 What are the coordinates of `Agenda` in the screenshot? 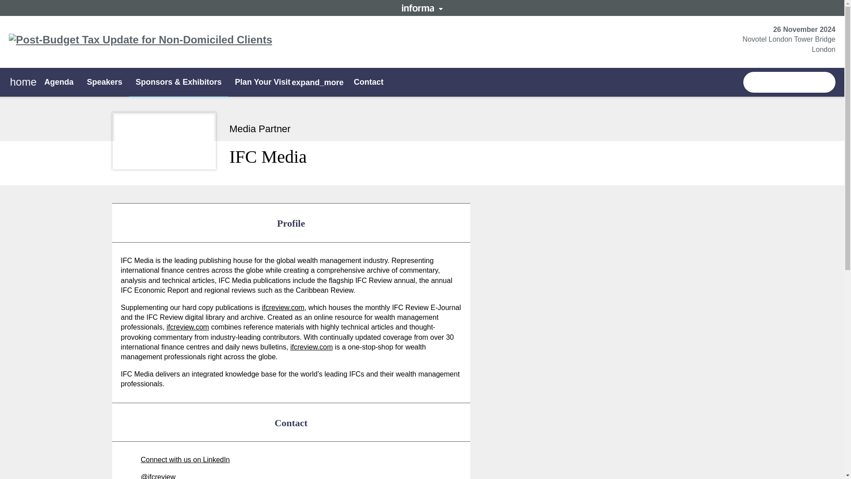 It's located at (59, 82).